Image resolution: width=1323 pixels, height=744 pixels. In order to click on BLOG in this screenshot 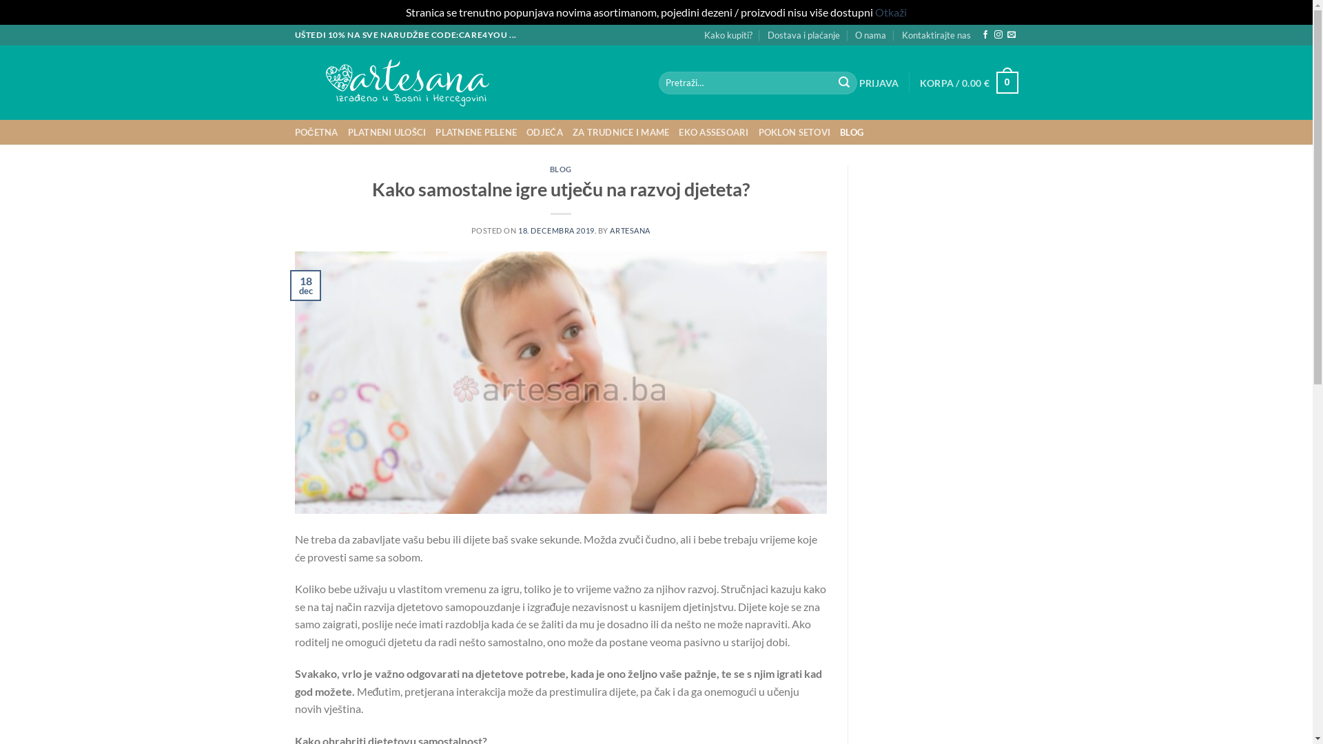, I will do `click(852, 132)`.